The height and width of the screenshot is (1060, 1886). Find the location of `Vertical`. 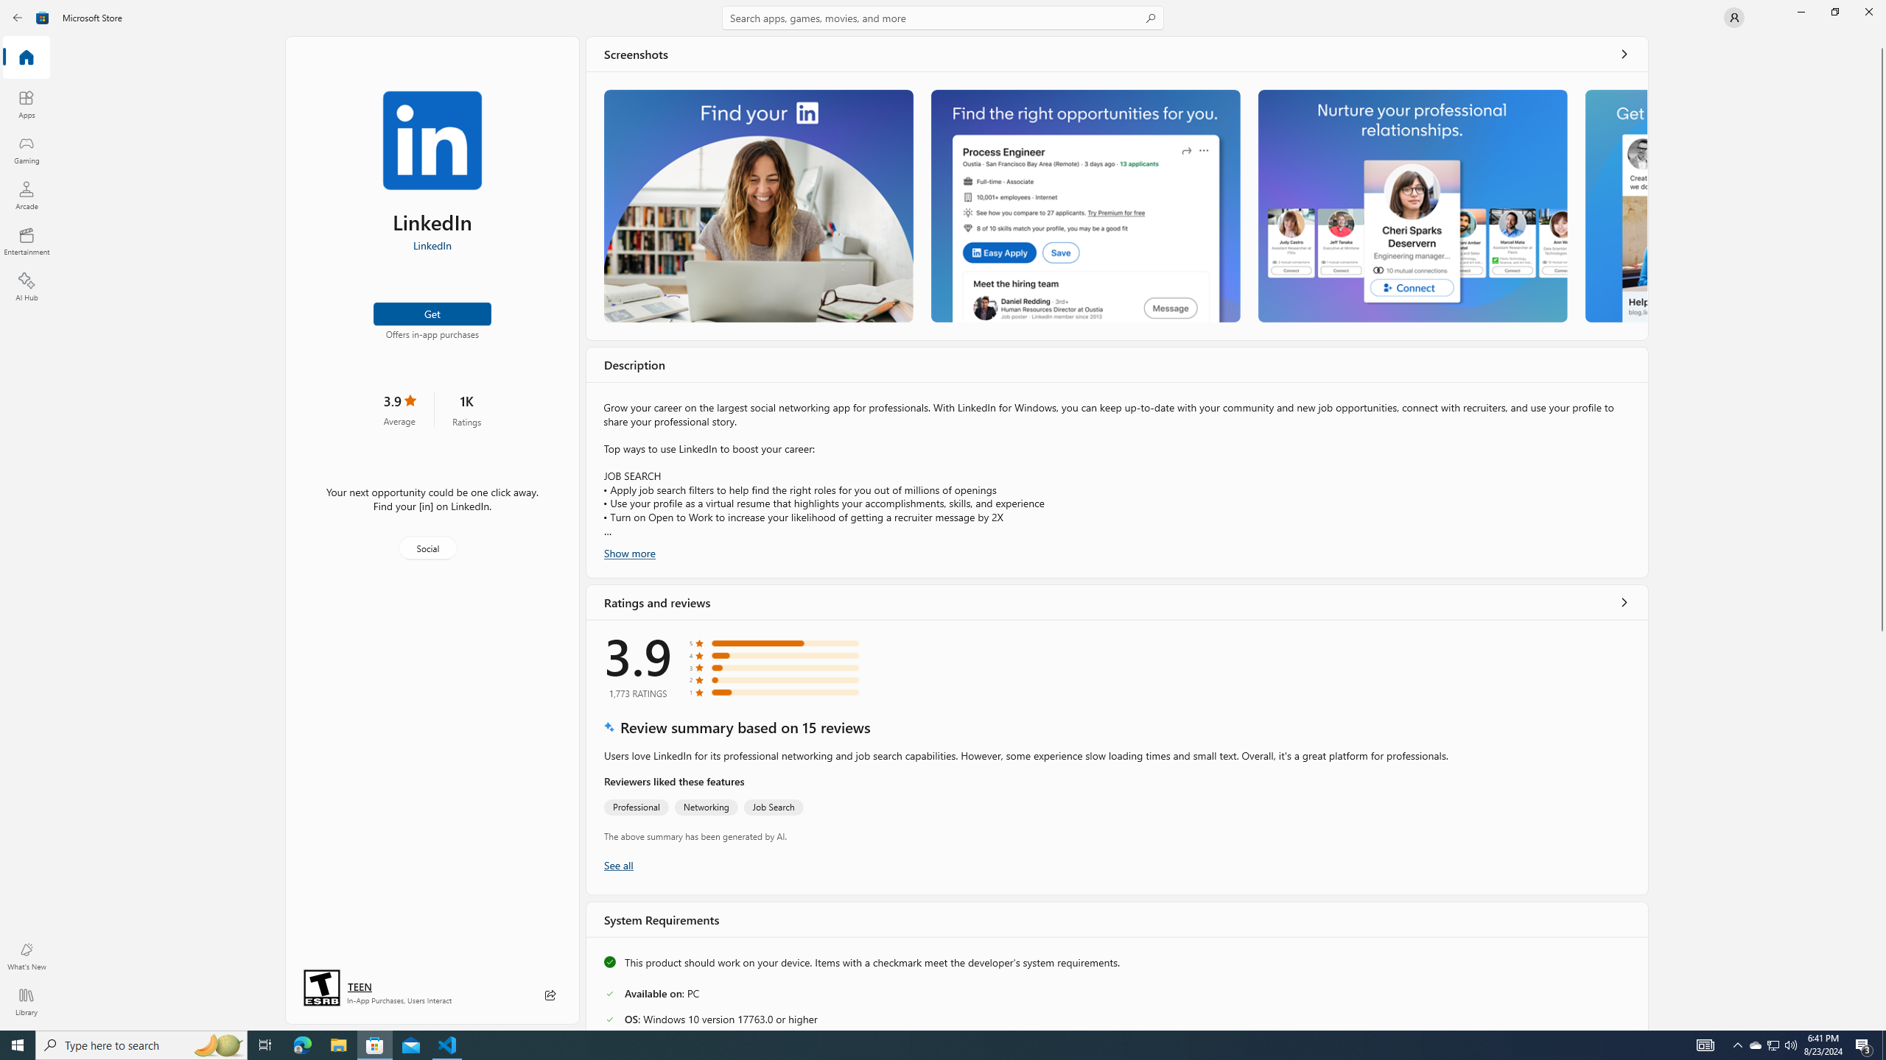

Vertical is located at coordinates (1882, 533).